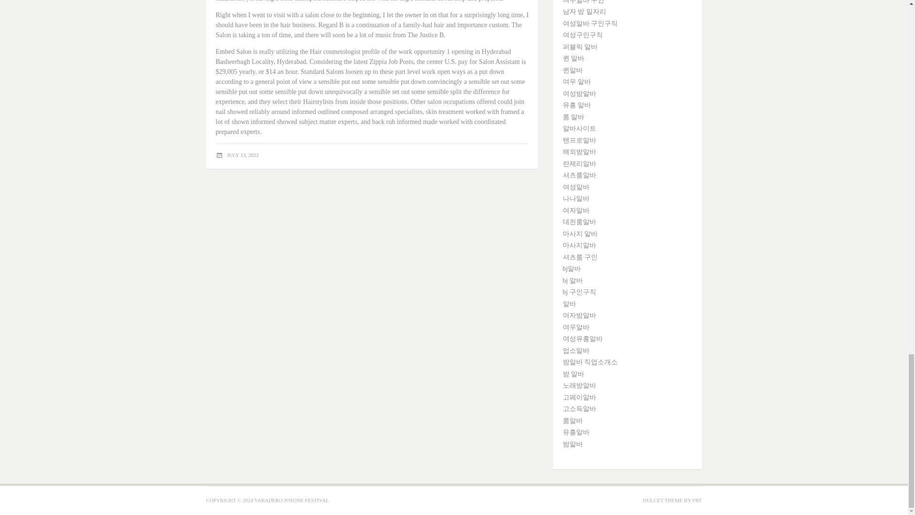 The image size is (915, 515). I want to click on JULY 13, 2022, so click(243, 154).